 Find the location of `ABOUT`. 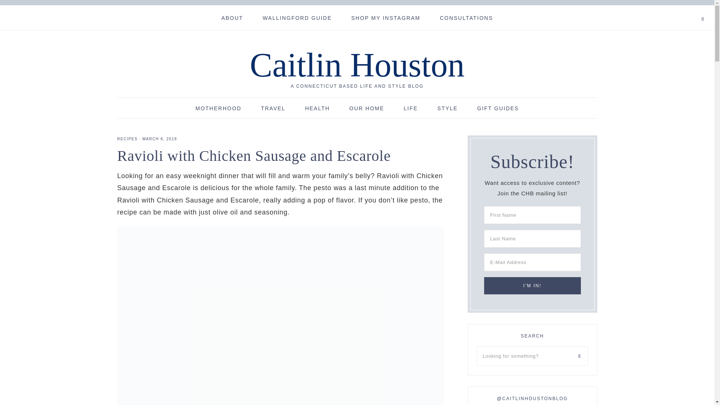

ABOUT is located at coordinates (232, 17).